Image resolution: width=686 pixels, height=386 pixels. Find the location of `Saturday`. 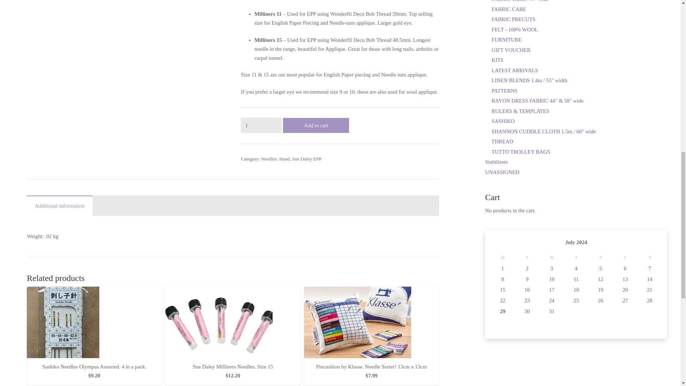

Saturday is located at coordinates (601, 257).